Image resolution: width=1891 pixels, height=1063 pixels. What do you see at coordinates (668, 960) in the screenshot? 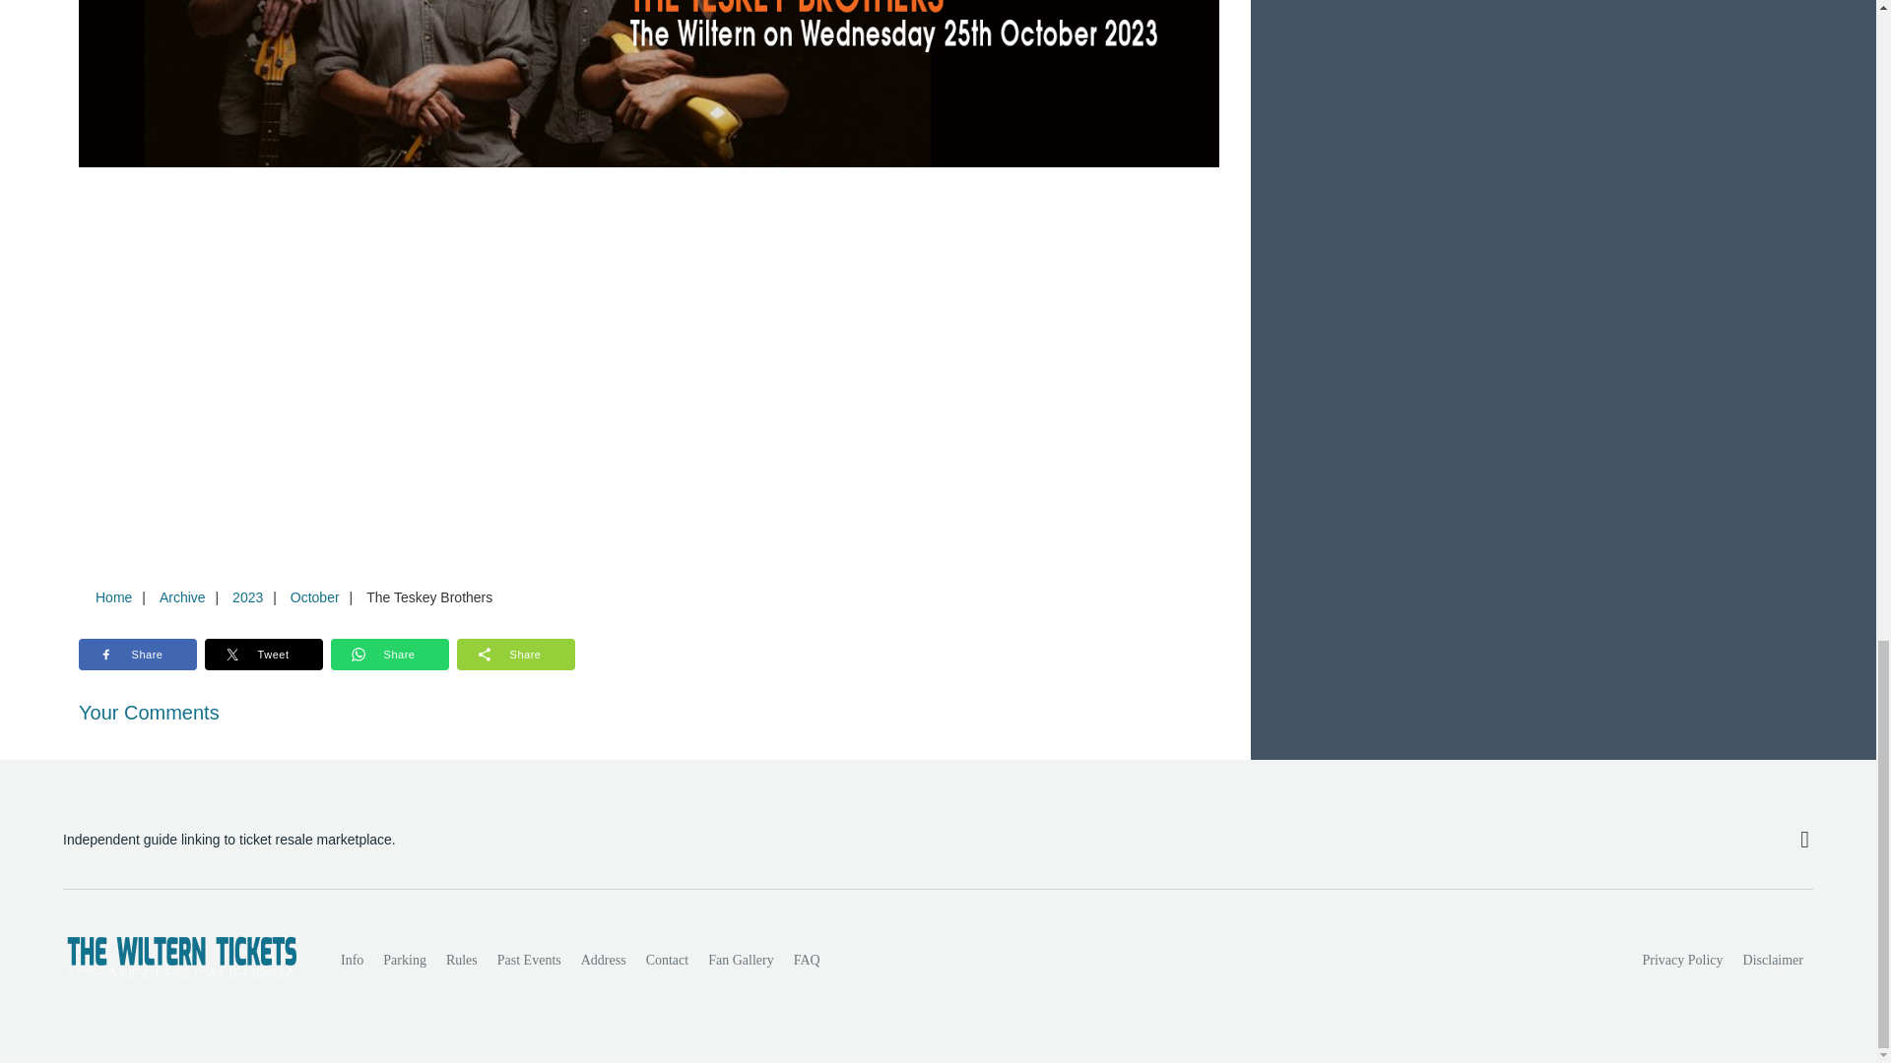
I see `Contact` at bounding box center [668, 960].